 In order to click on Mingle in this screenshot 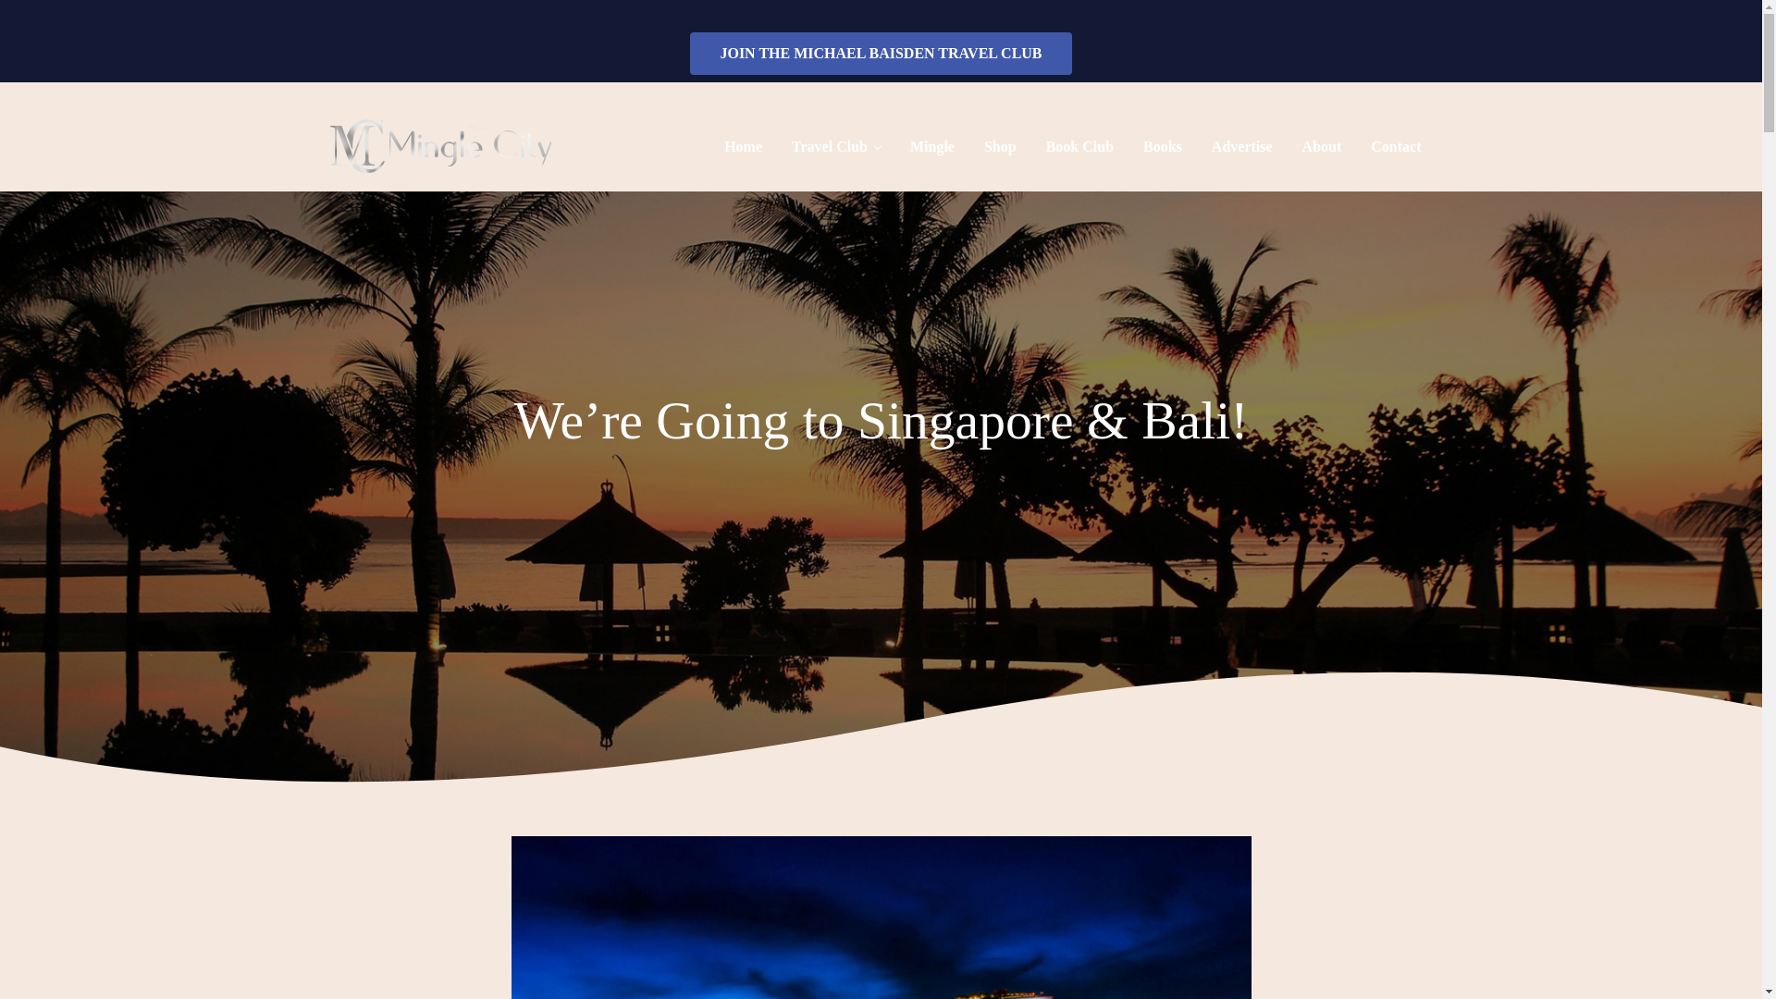, I will do `click(932, 146)`.